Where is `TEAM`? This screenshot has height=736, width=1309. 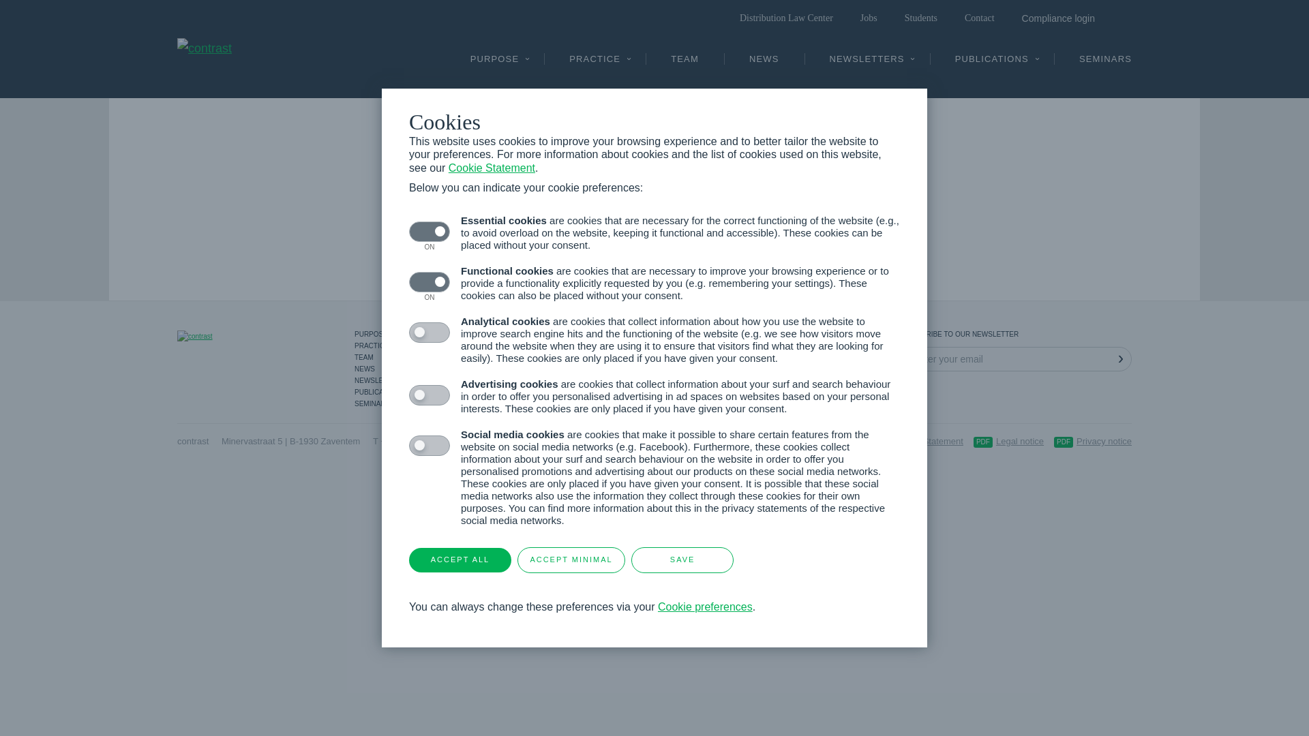 TEAM is located at coordinates (409, 357).